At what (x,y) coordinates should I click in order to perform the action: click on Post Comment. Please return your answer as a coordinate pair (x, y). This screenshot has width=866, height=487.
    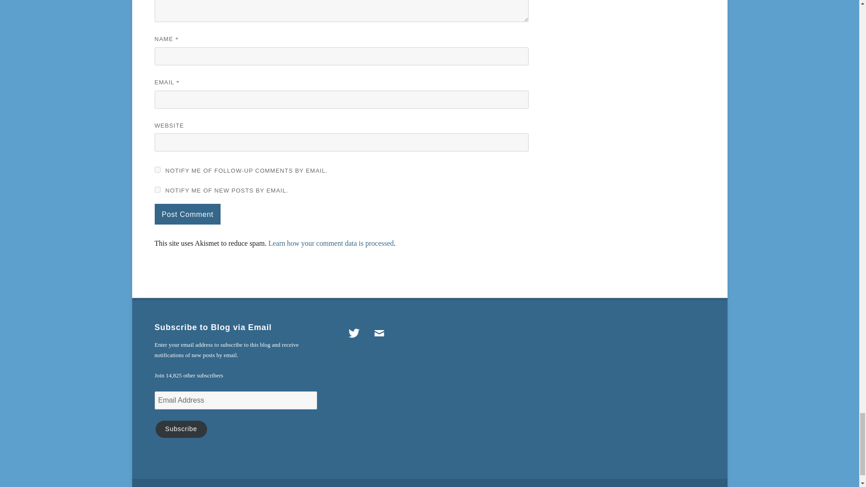
    Looking at the image, I should click on (187, 214).